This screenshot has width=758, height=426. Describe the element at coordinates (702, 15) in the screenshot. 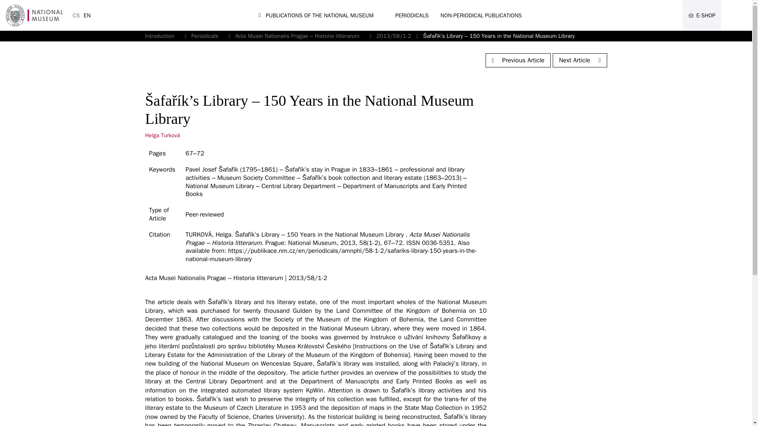

I see `E-SHOP` at that location.